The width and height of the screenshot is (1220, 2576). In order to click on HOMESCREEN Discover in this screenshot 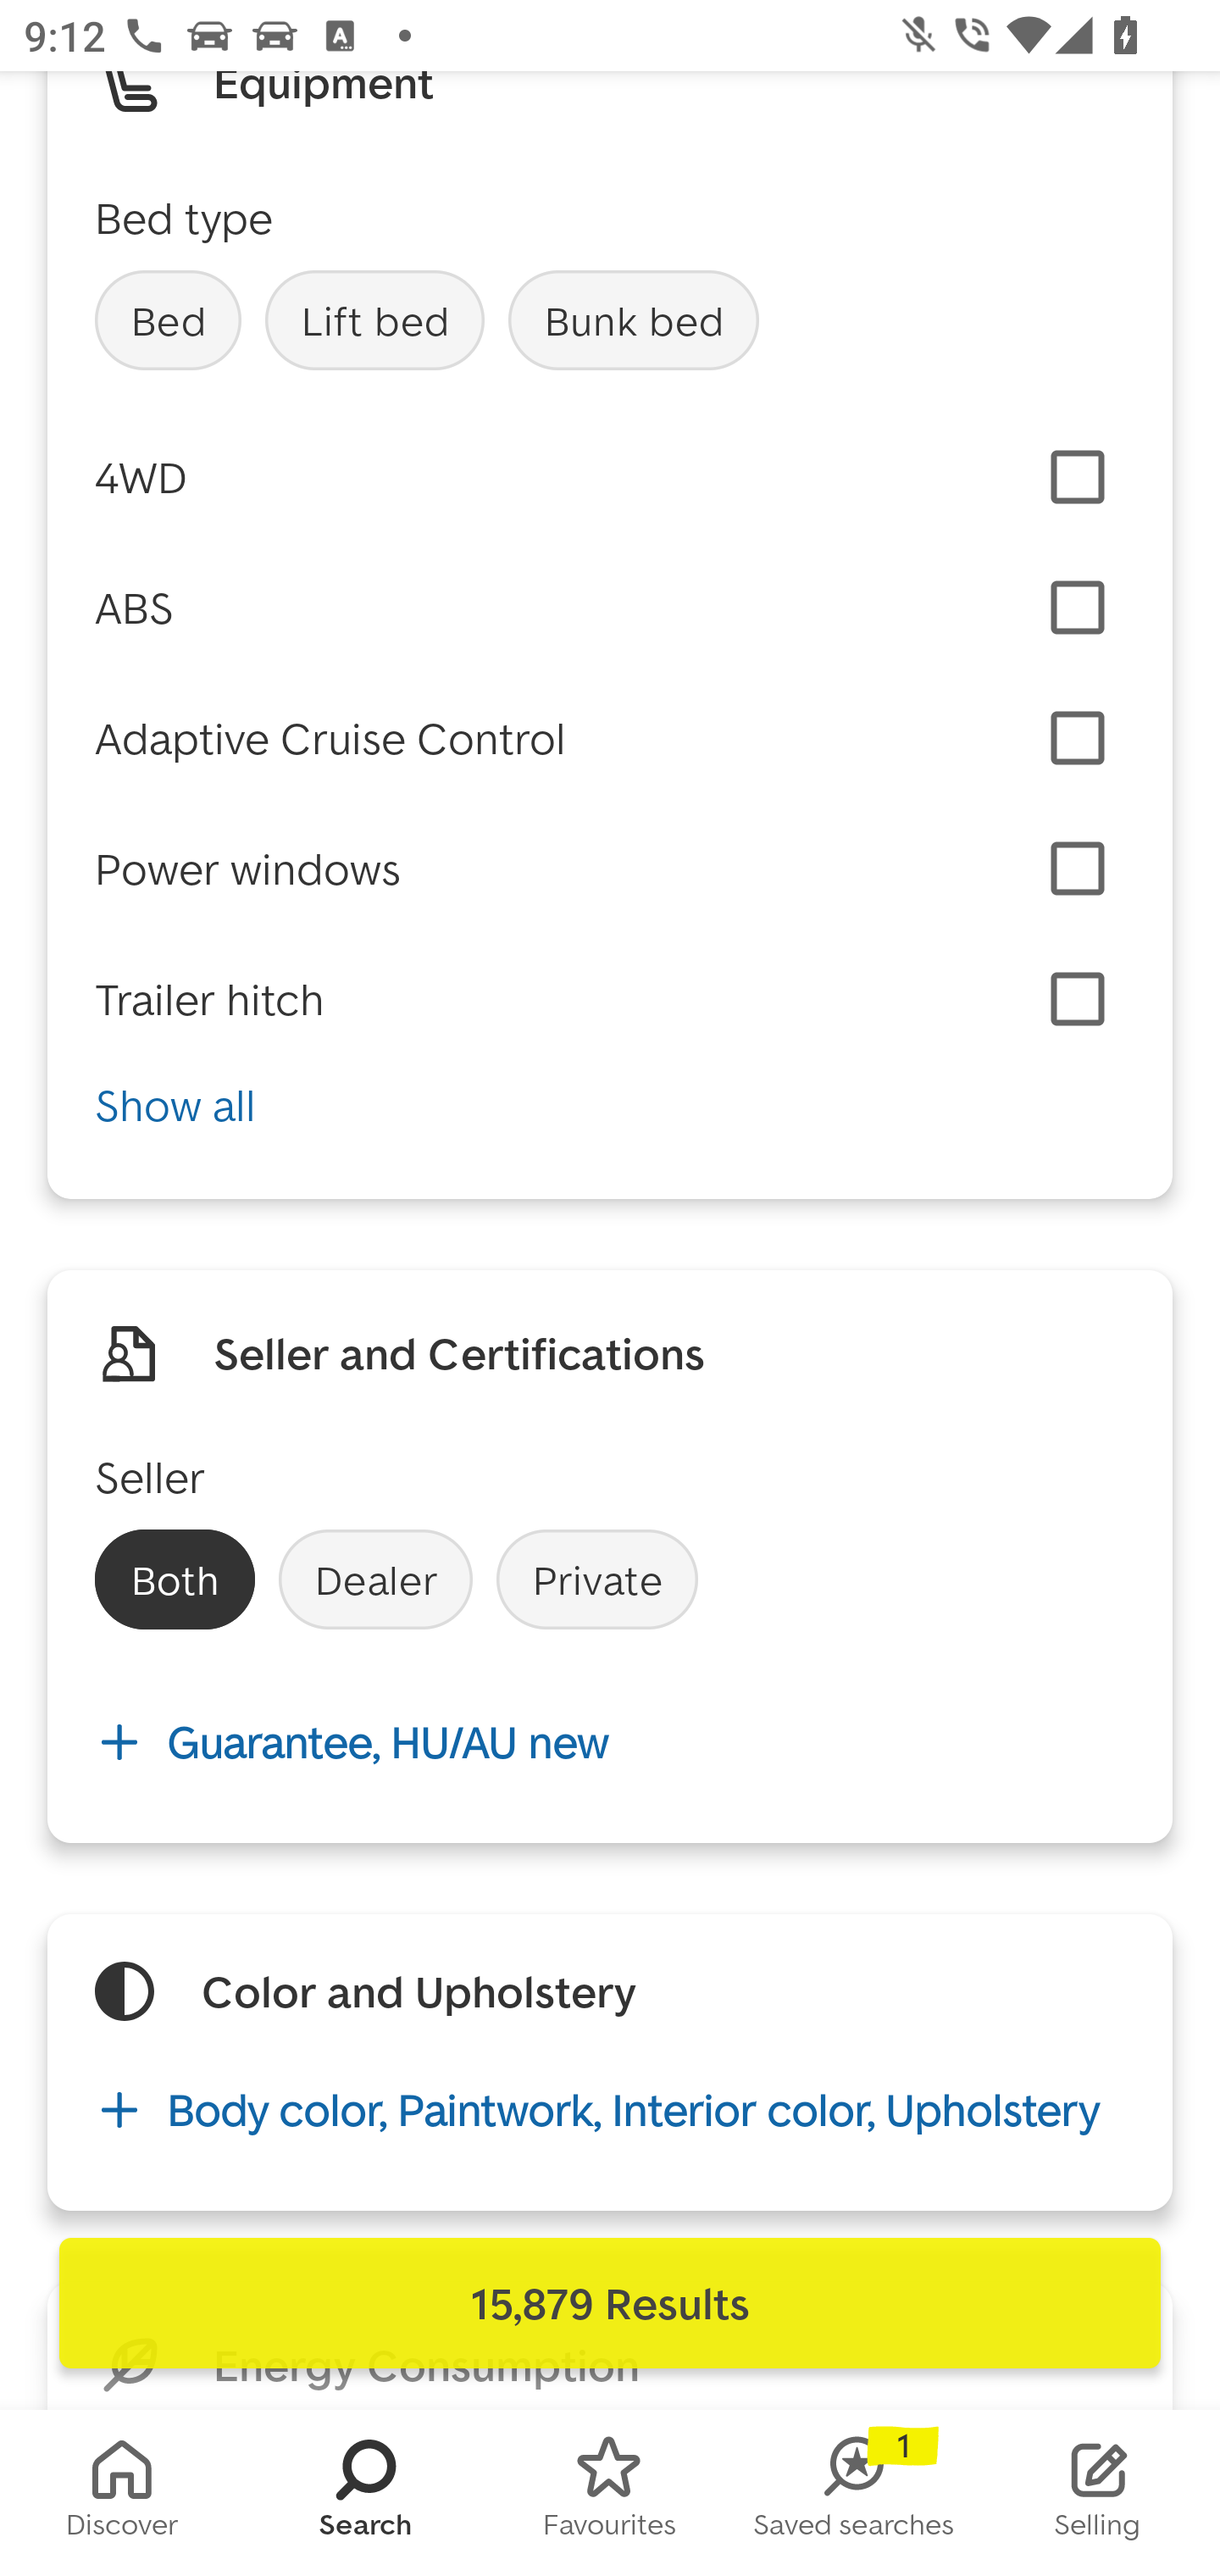, I will do `click(122, 2493)`.